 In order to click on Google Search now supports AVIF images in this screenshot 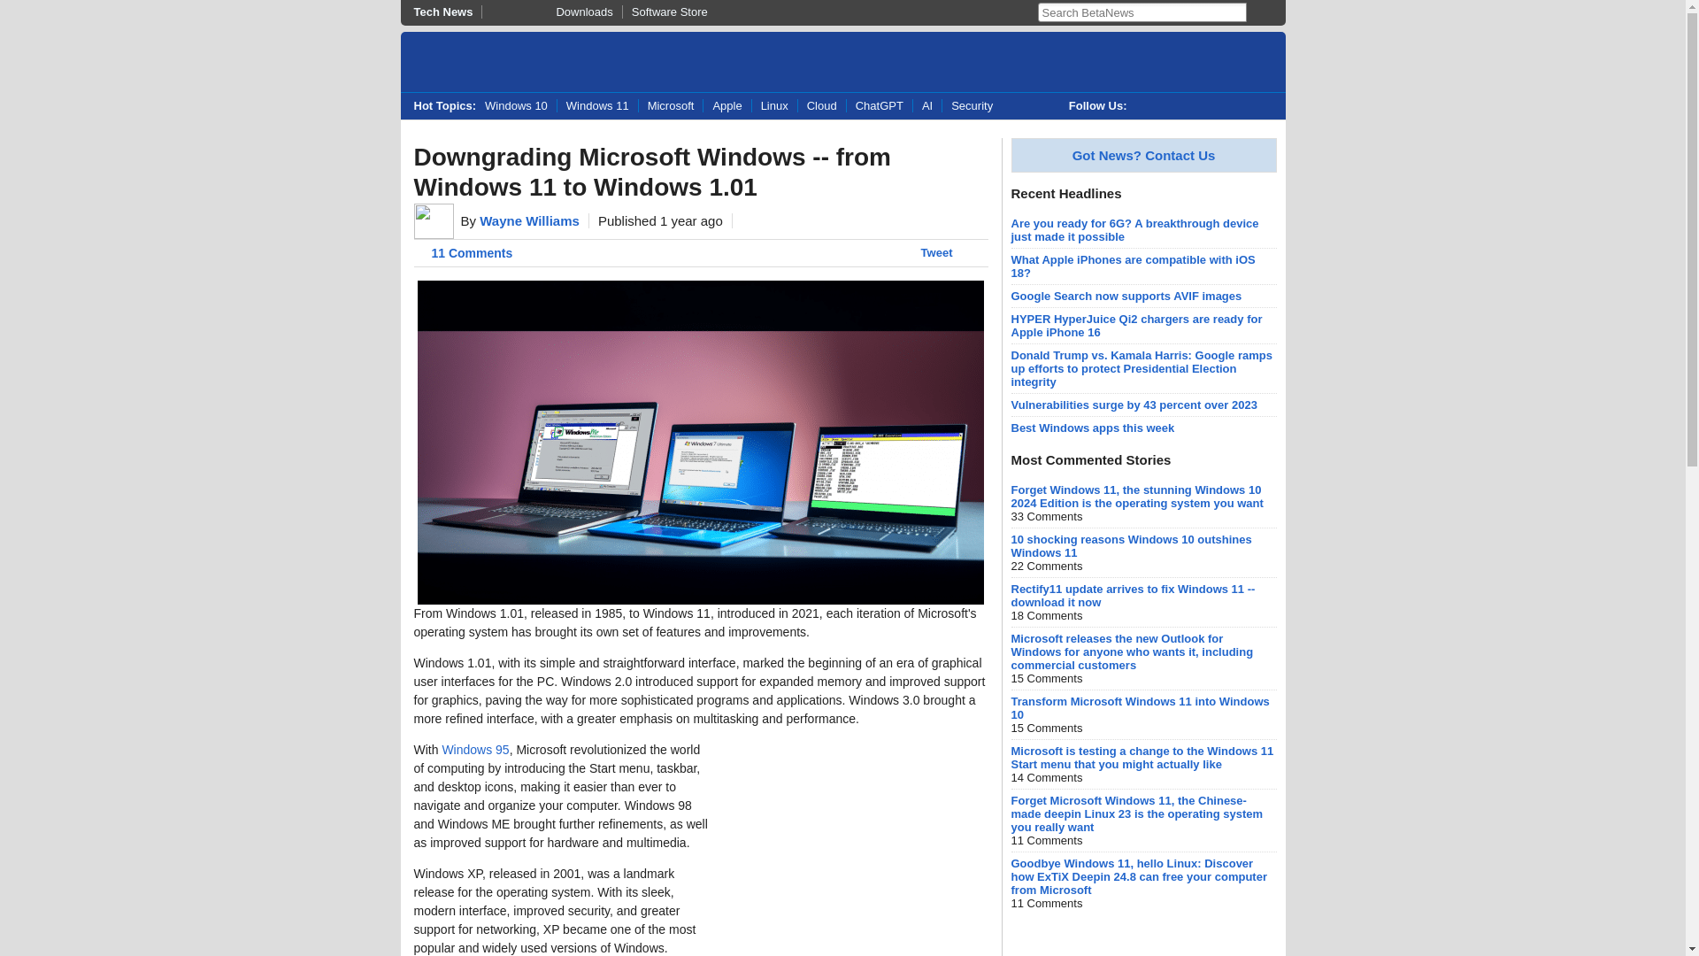, I will do `click(1126, 296)`.